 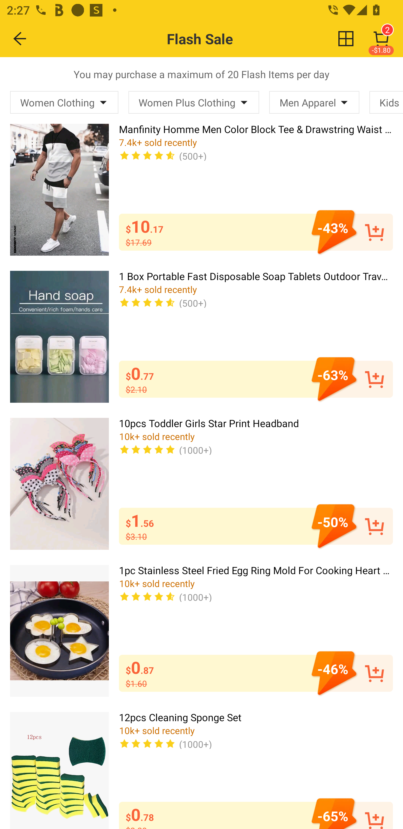 What do you see at coordinates (59, 770) in the screenshot?
I see `12pcs Cleaning Sponge Set` at bounding box center [59, 770].